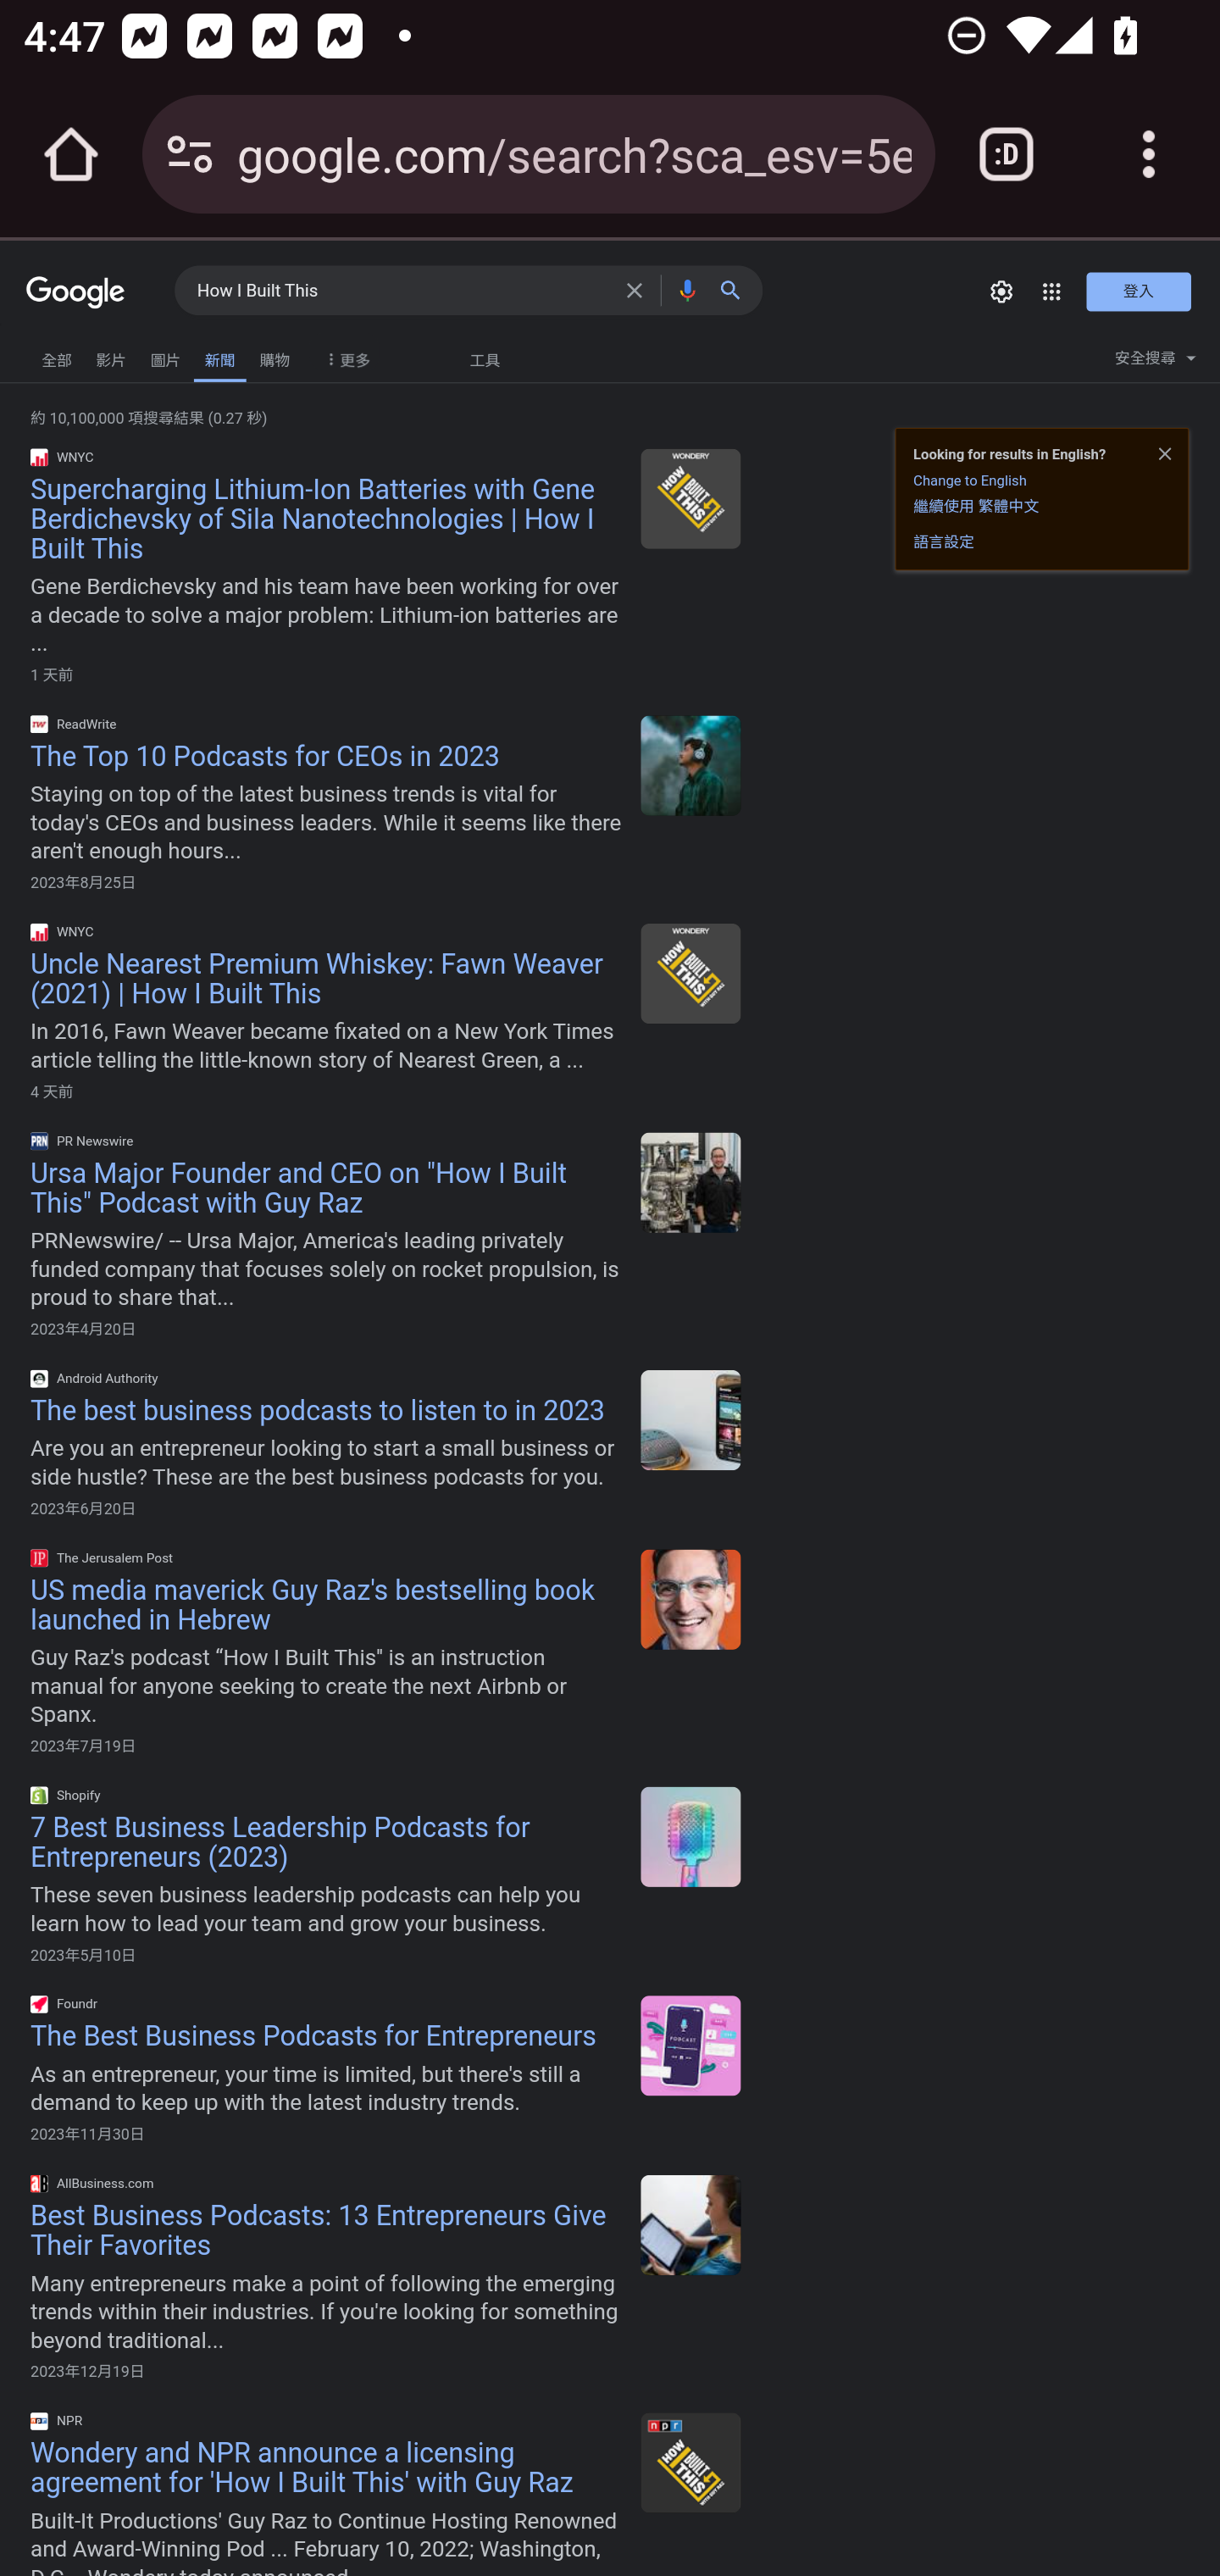 The height and width of the screenshot is (2576, 1220). I want to click on How I Built This, so click(404, 291).